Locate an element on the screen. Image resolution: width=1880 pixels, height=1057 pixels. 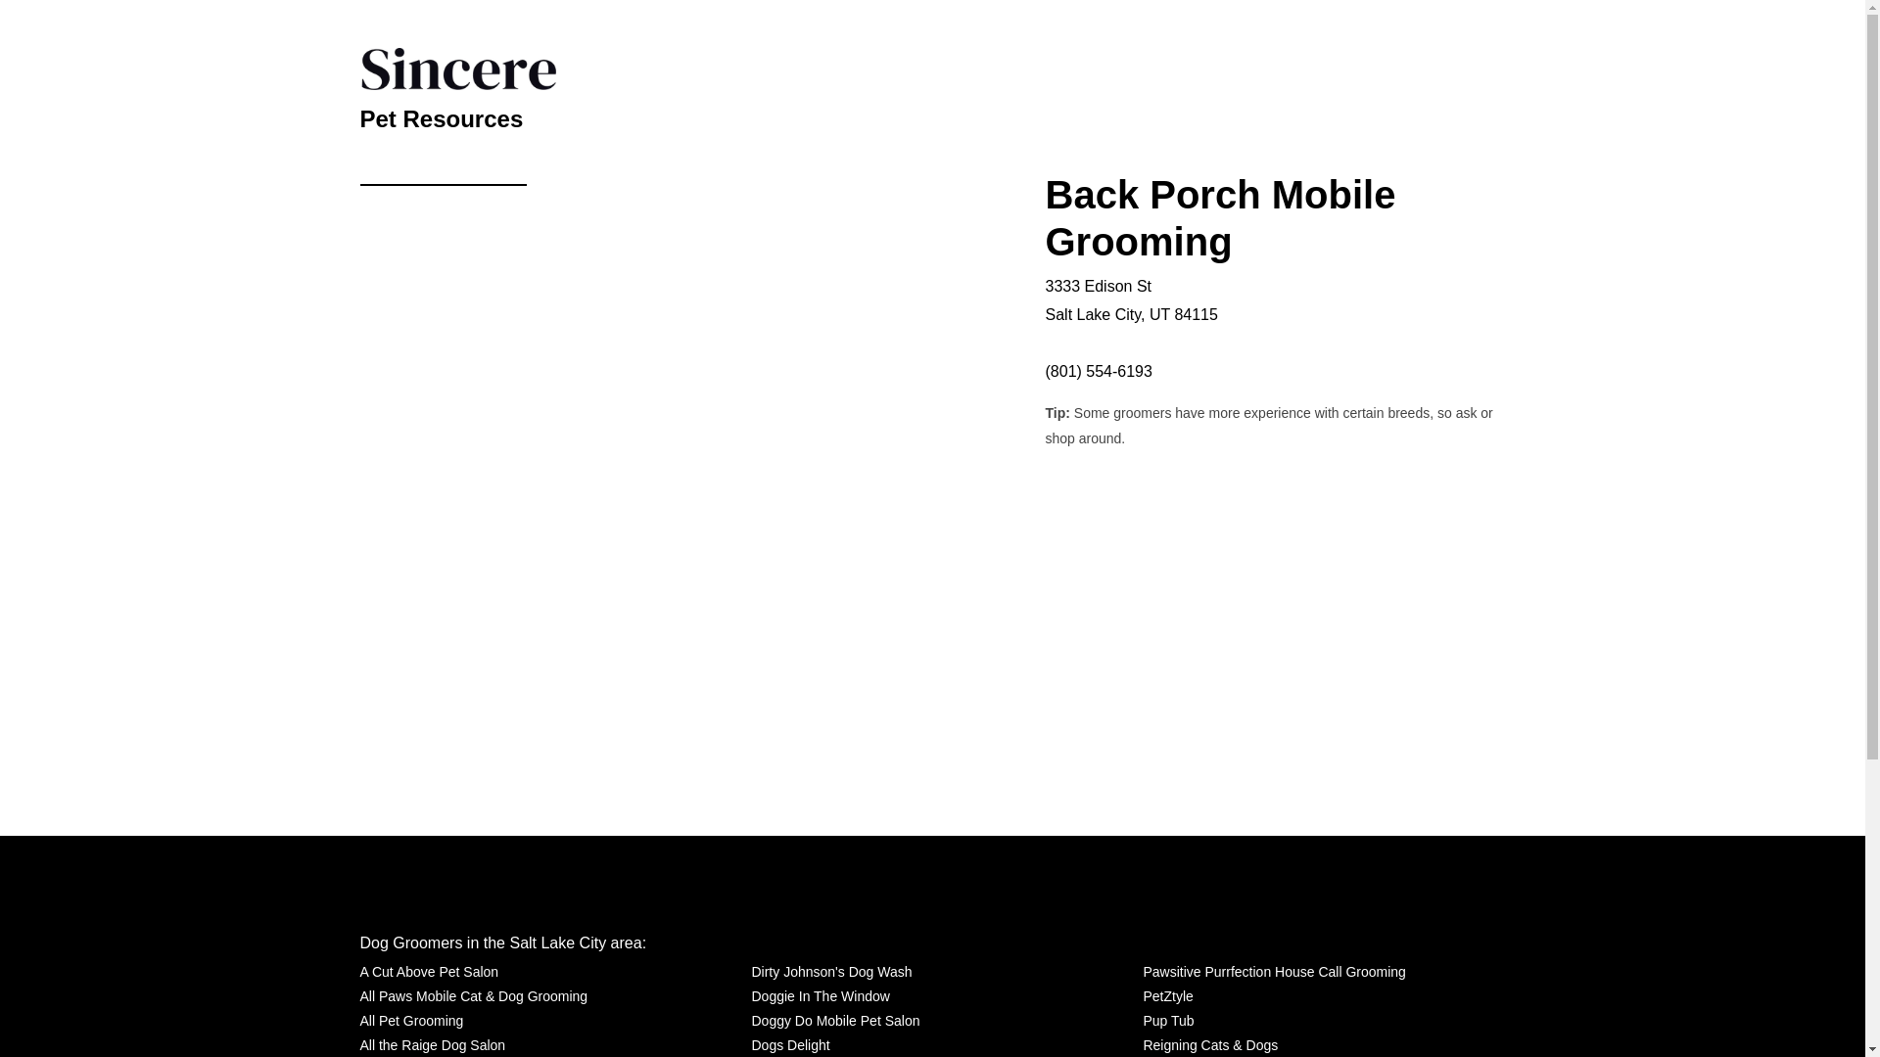
All the Raige Dog Salon is located at coordinates (433, 1045).